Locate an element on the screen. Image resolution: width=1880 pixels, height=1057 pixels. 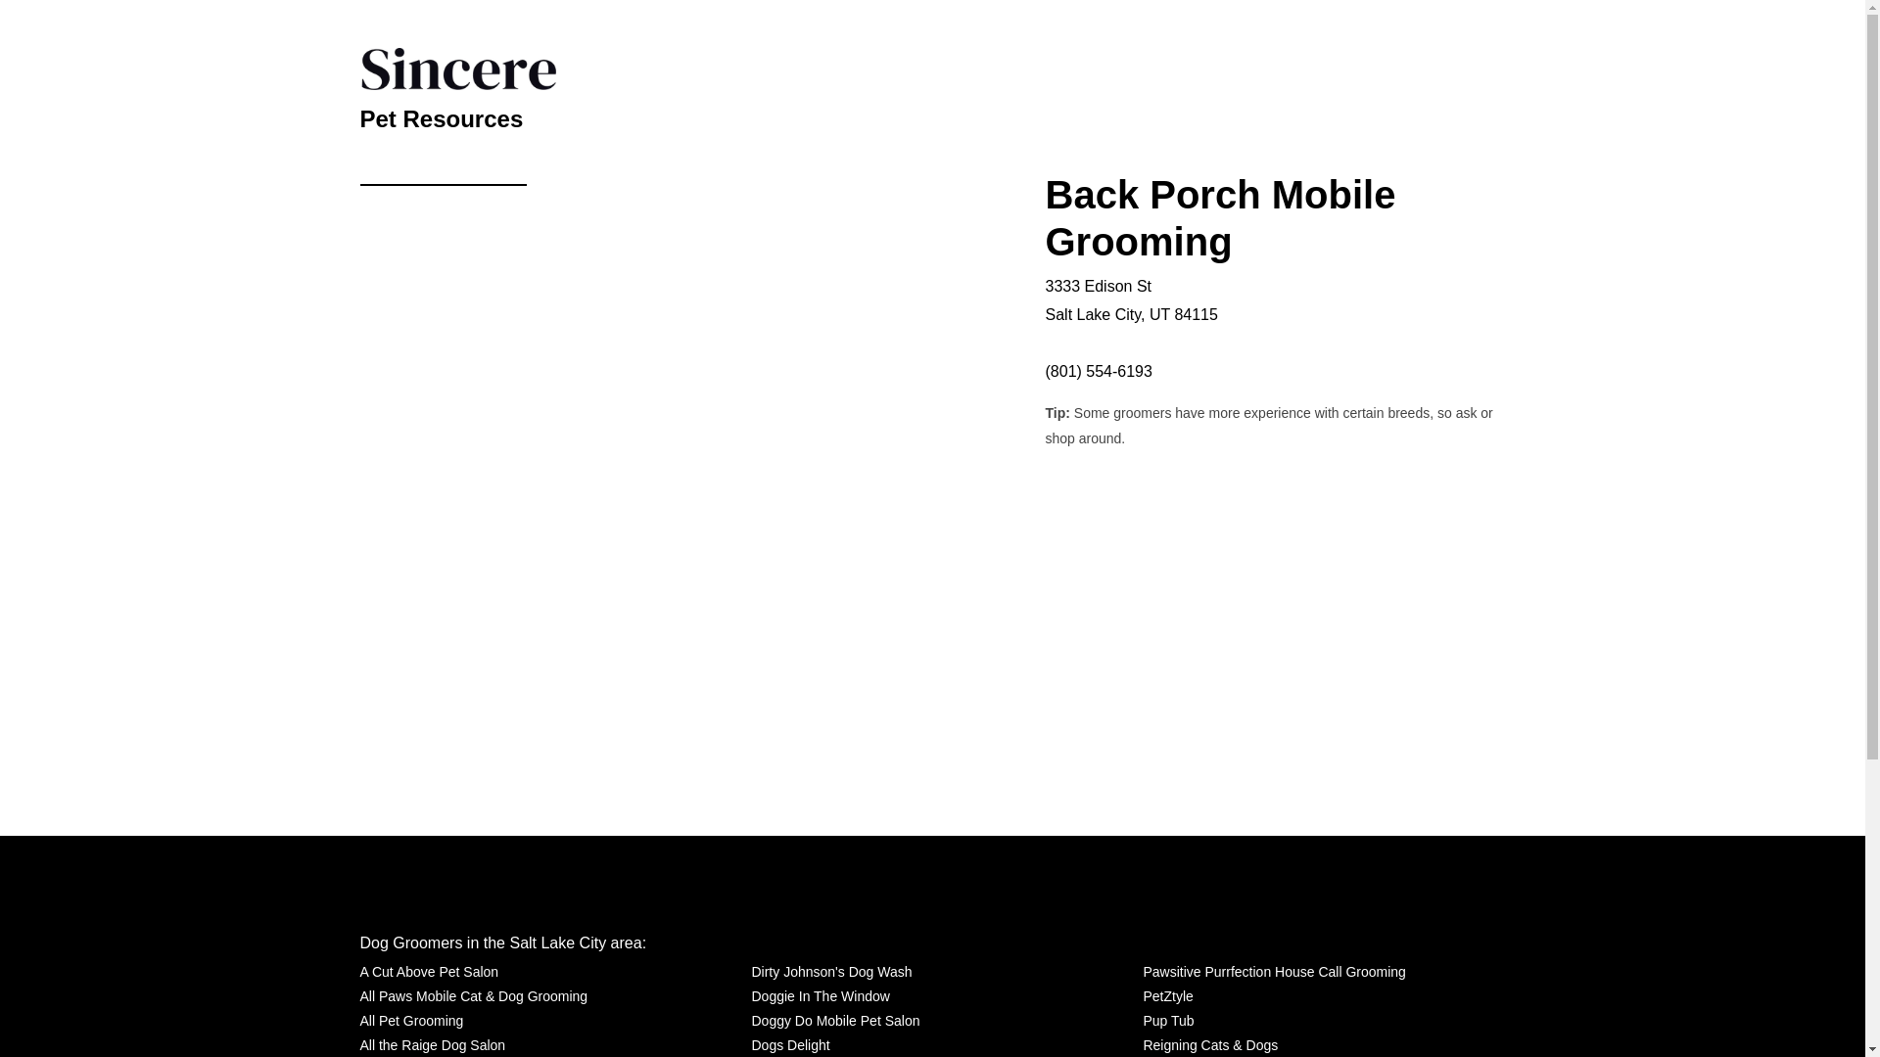
All the Raige Dog Salon is located at coordinates (433, 1045).